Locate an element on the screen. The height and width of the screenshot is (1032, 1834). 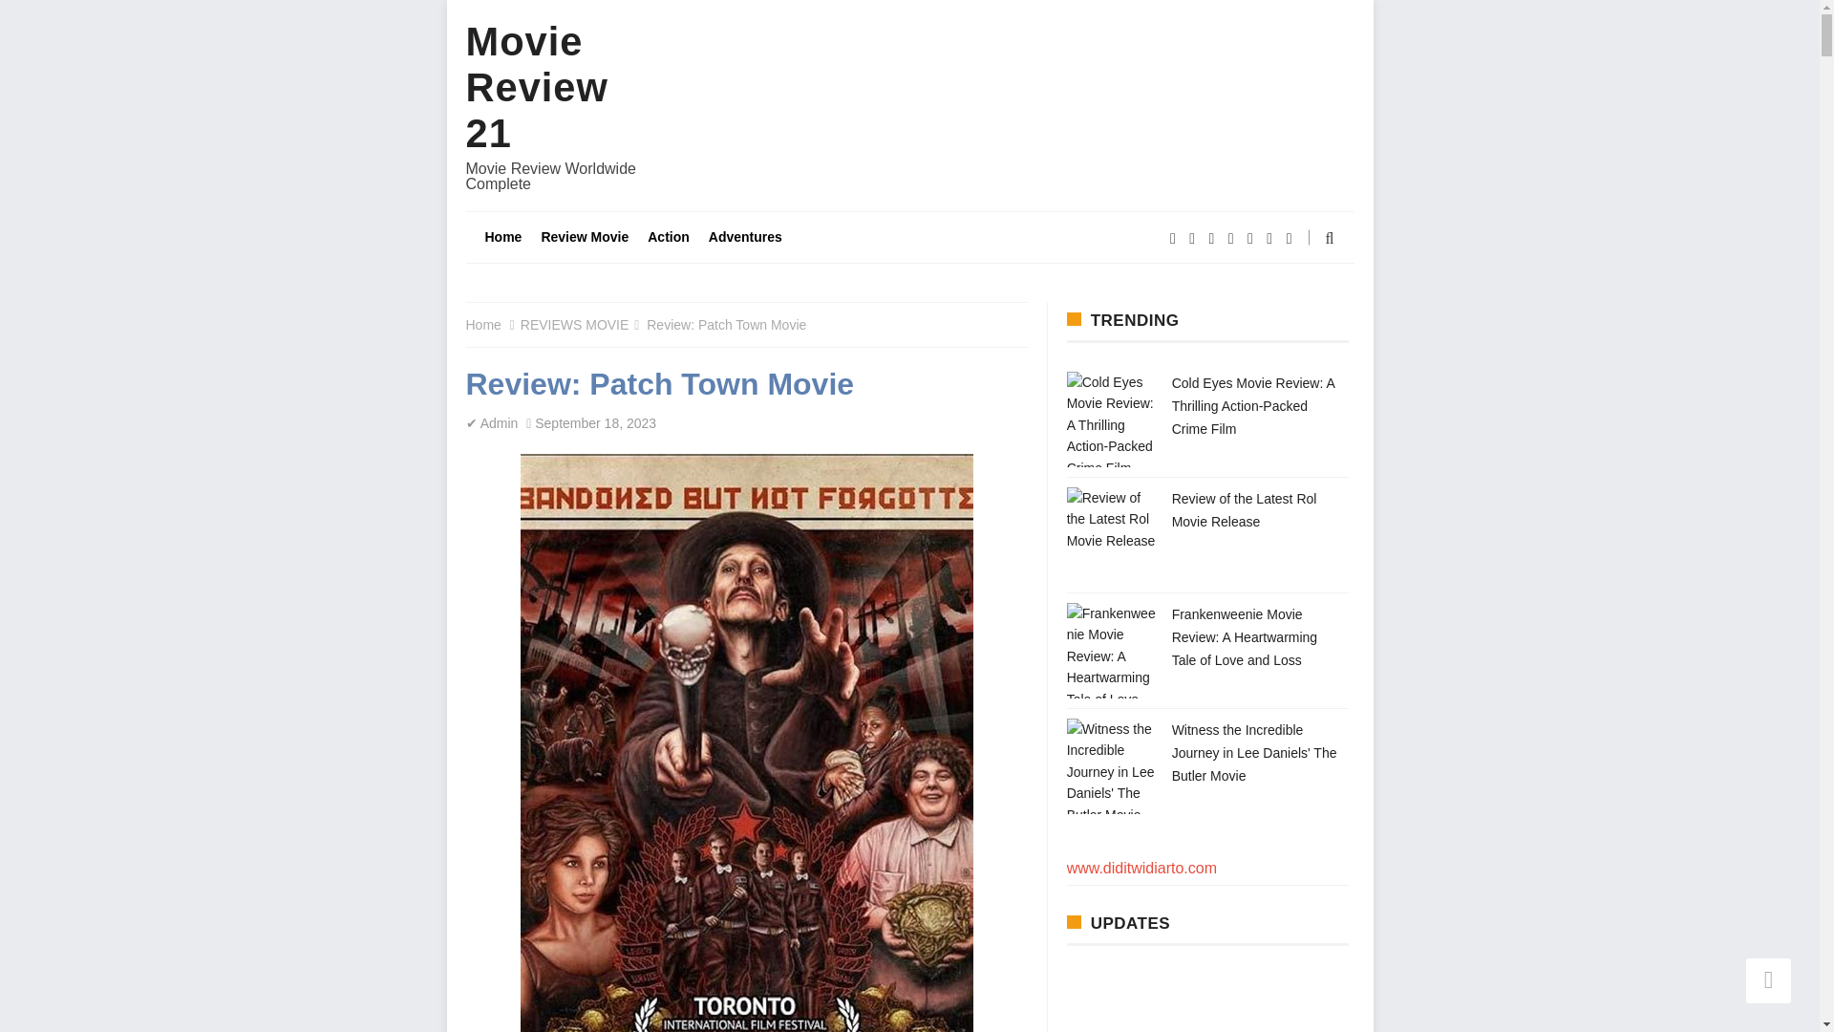
REVIEWS MOVIE is located at coordinates (575, 324).